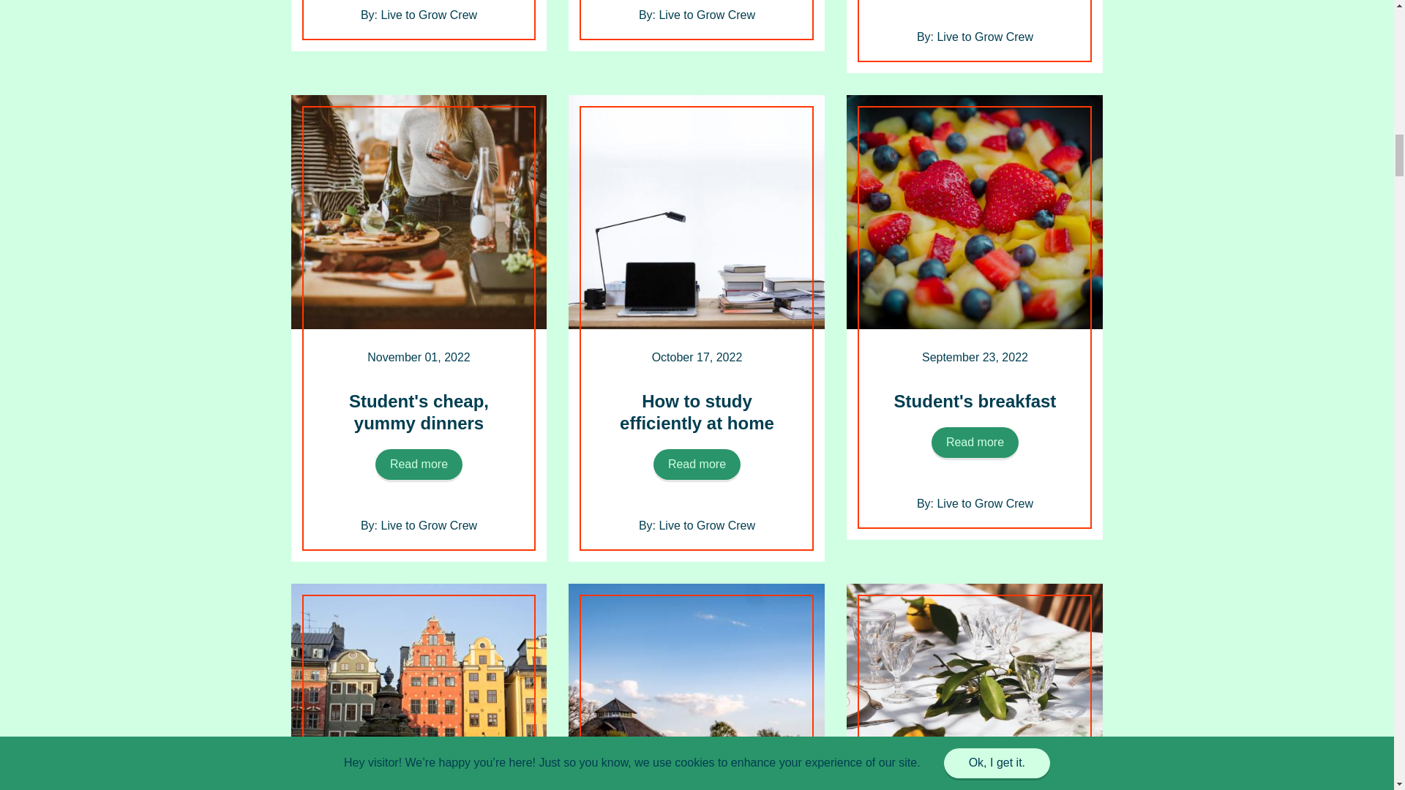 The image size is (1405, 790). What do you see at coordinates (975, 443) in the screenshot?
I see `Read more` at bounding box center [975, 443].